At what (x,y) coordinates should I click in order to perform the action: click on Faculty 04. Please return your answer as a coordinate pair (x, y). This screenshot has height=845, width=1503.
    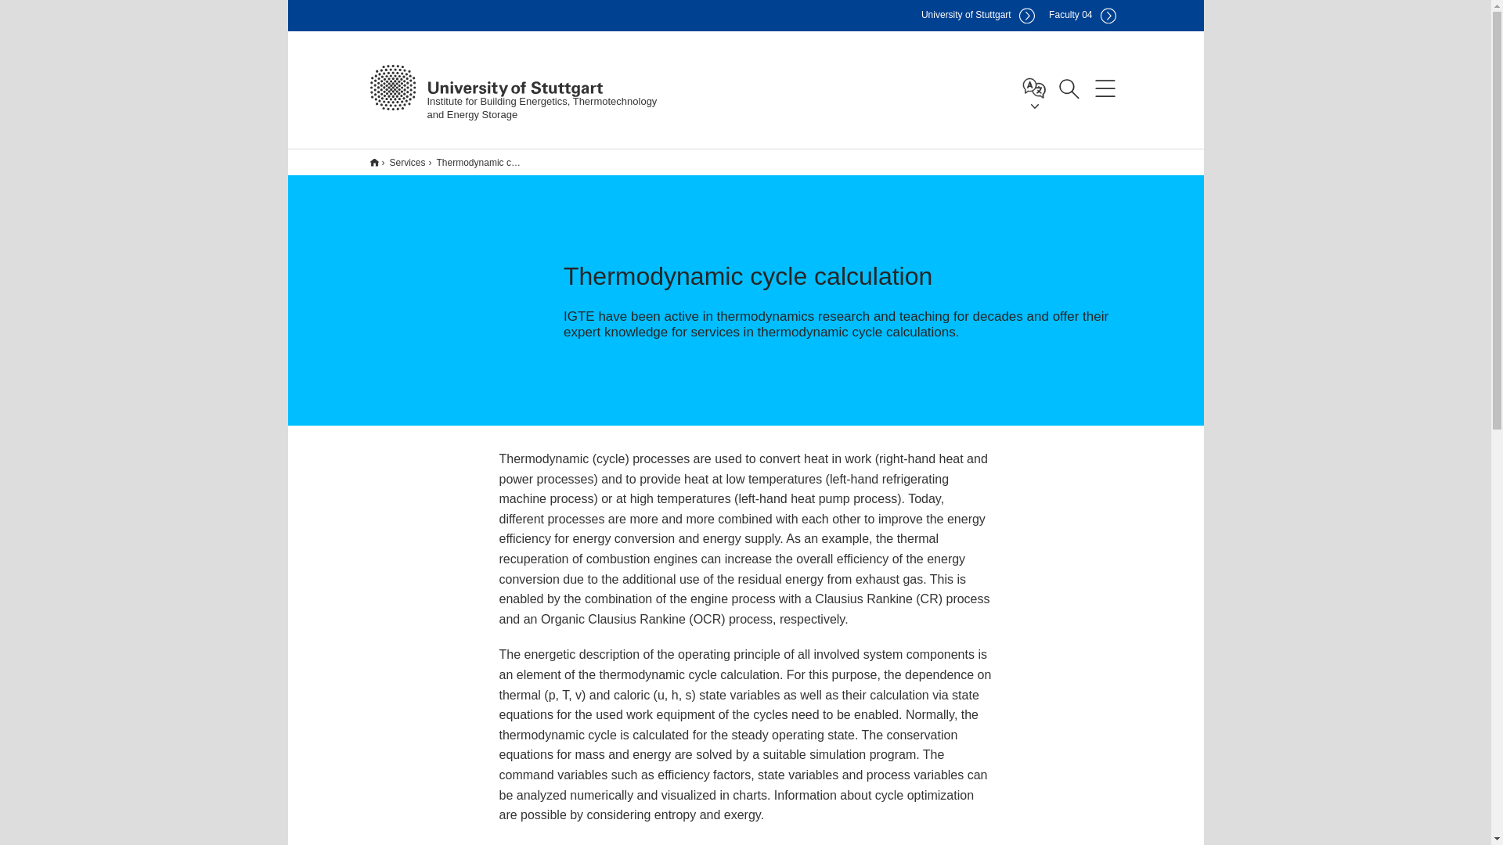
    Looking at the image, I should click on (476, 162).